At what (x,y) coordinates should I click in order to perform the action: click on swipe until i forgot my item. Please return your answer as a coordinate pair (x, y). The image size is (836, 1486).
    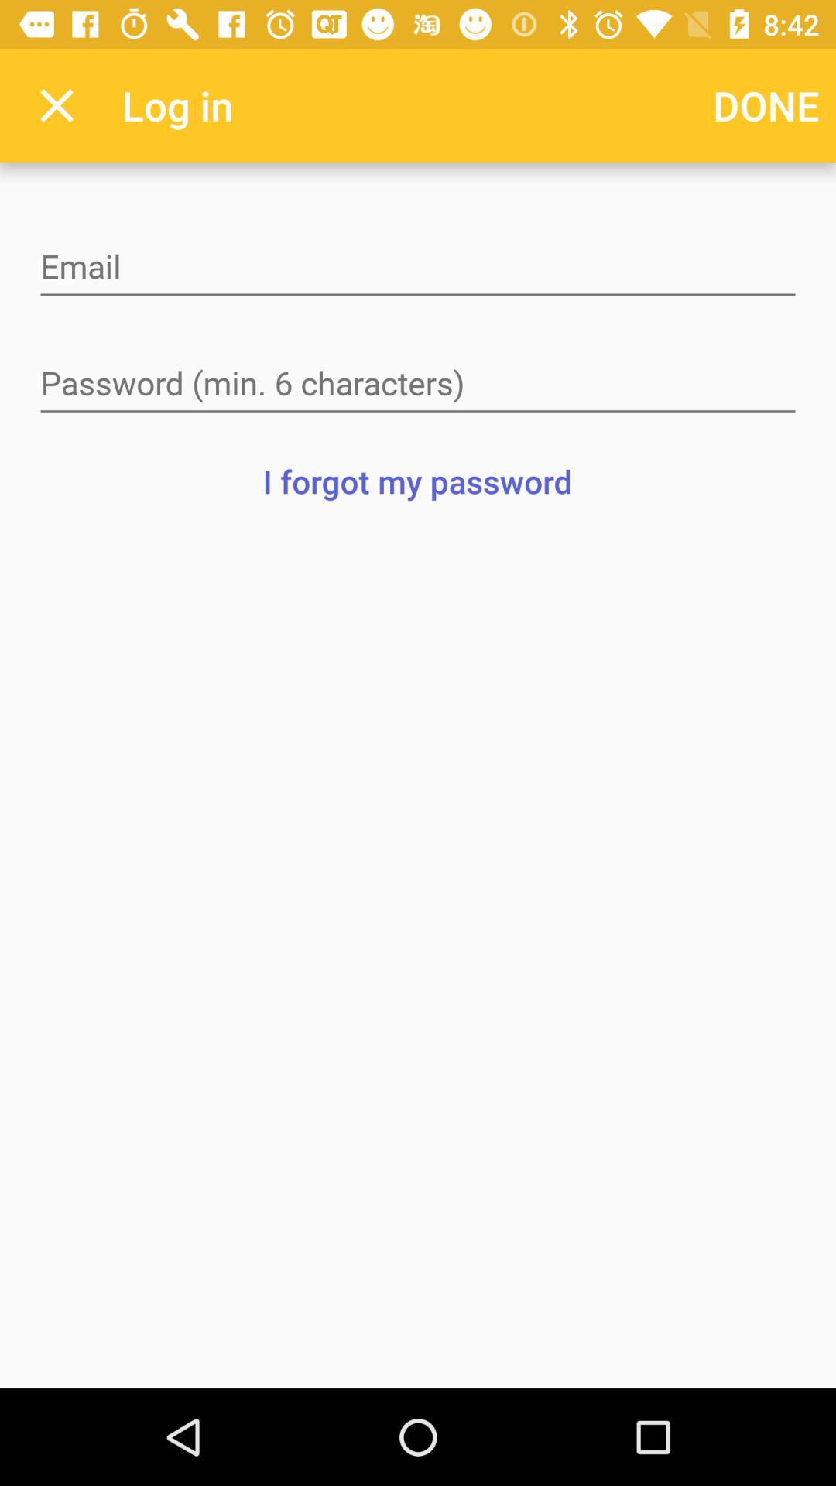
    Looking at the image, I should click on (417, 481).